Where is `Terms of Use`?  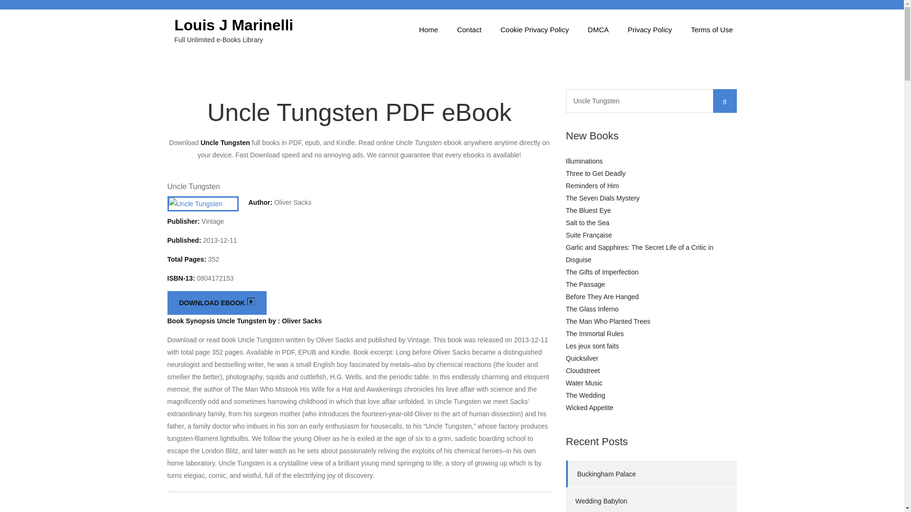
Terms of Use is located at coordinates (712, 29).